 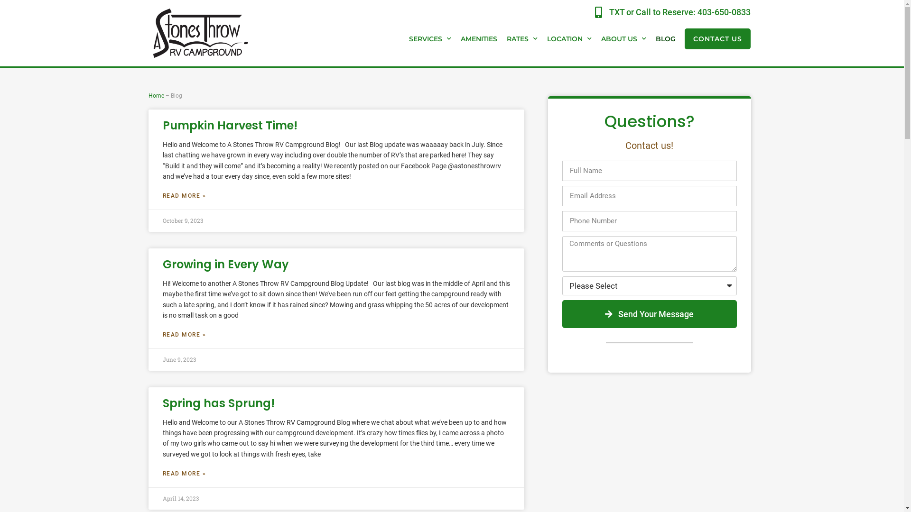 I want to click on LOCATION, so click(x=569, y=39).